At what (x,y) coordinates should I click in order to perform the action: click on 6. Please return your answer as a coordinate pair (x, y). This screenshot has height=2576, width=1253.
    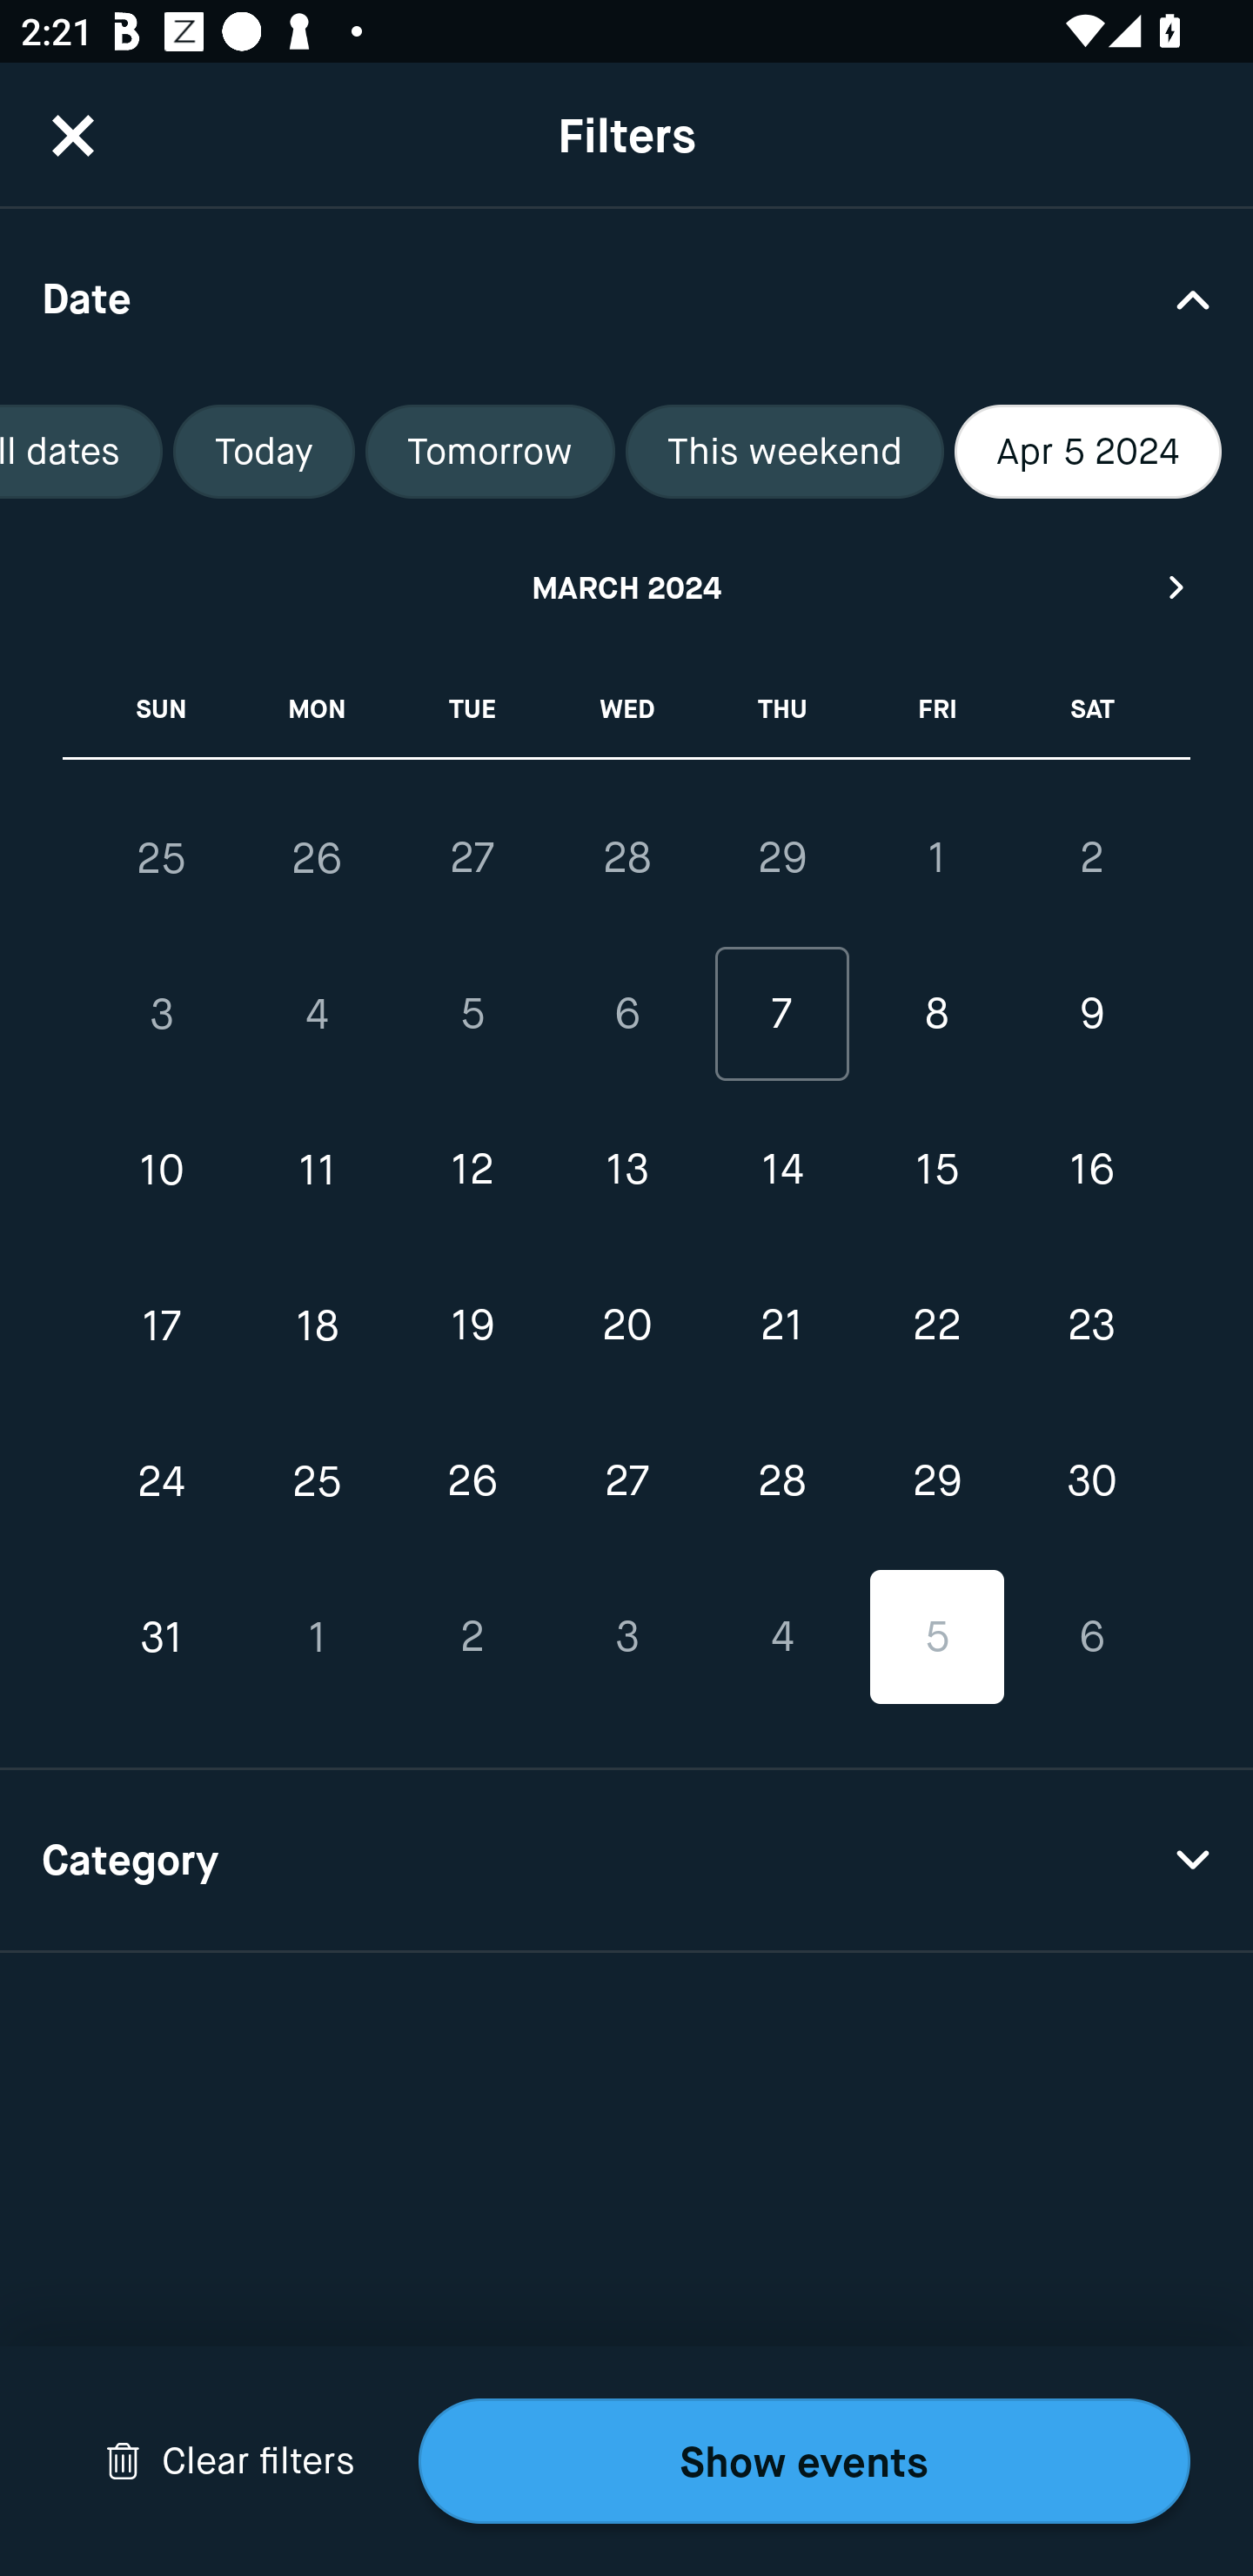
    Looking at the image, I should click on (1091, 1636).